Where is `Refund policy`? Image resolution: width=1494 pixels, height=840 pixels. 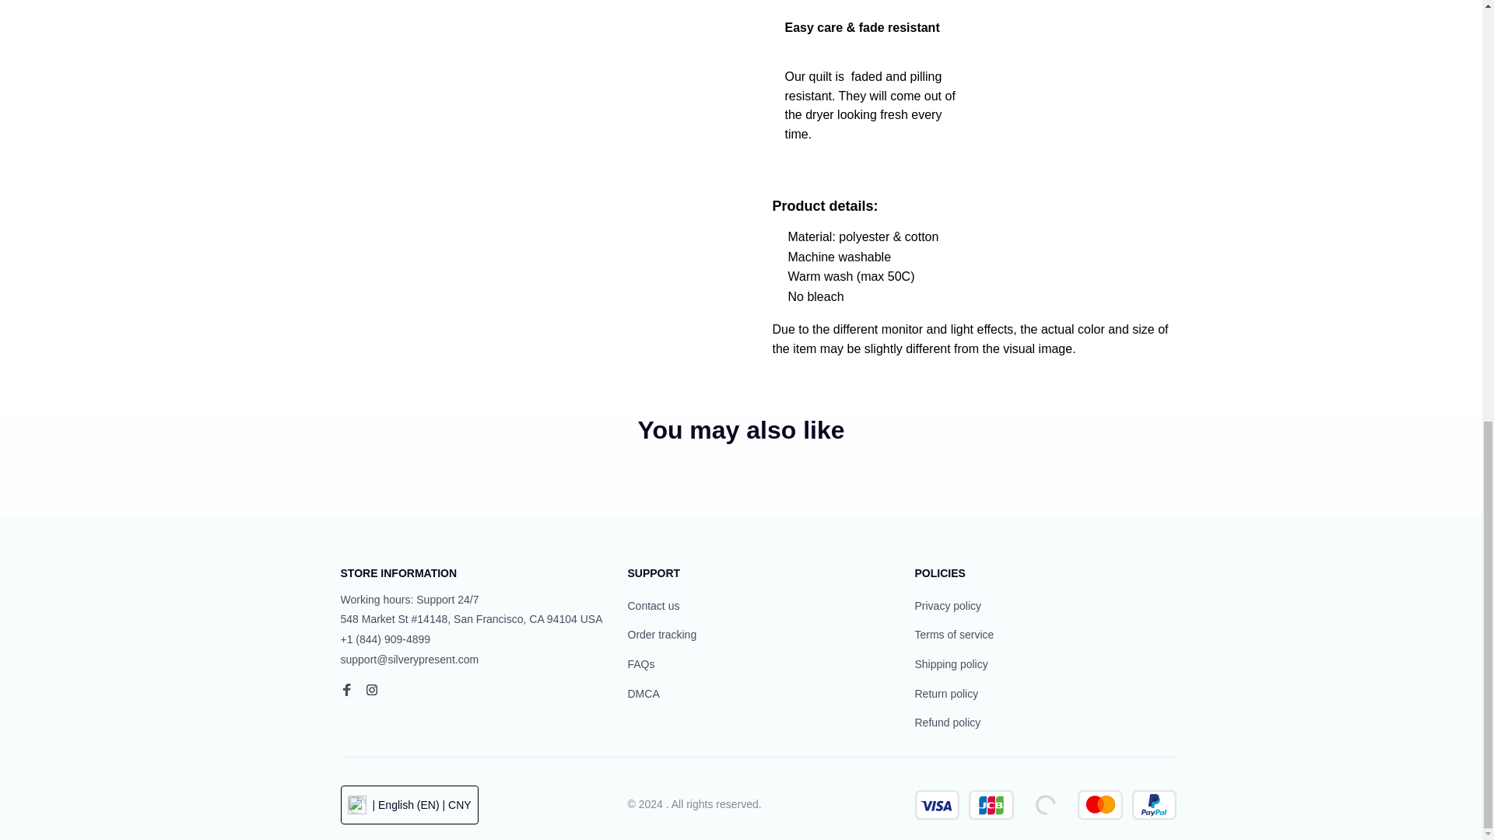 Refund policy is located at coordinates (948, 723).